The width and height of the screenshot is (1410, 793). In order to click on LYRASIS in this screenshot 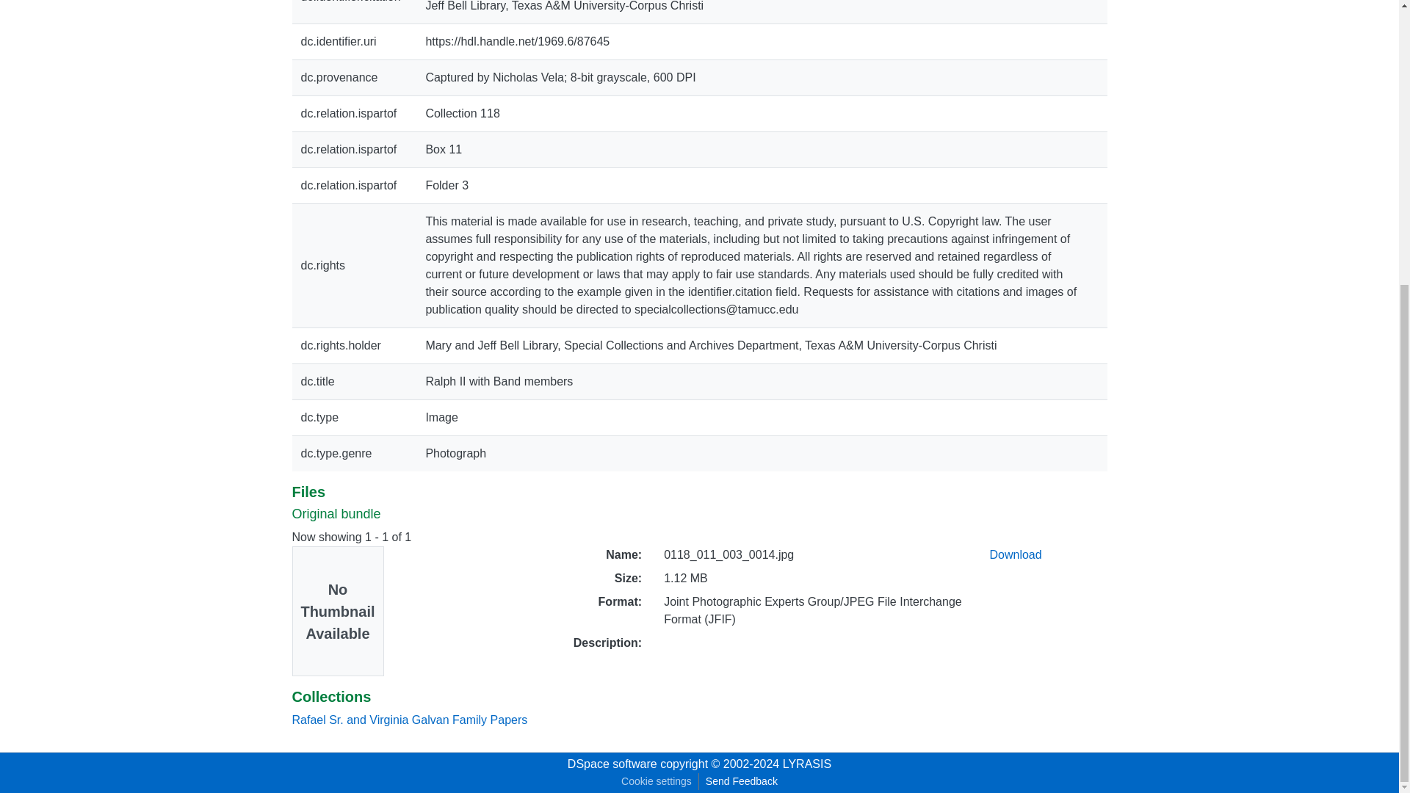, I will do `click(806, 764)`.